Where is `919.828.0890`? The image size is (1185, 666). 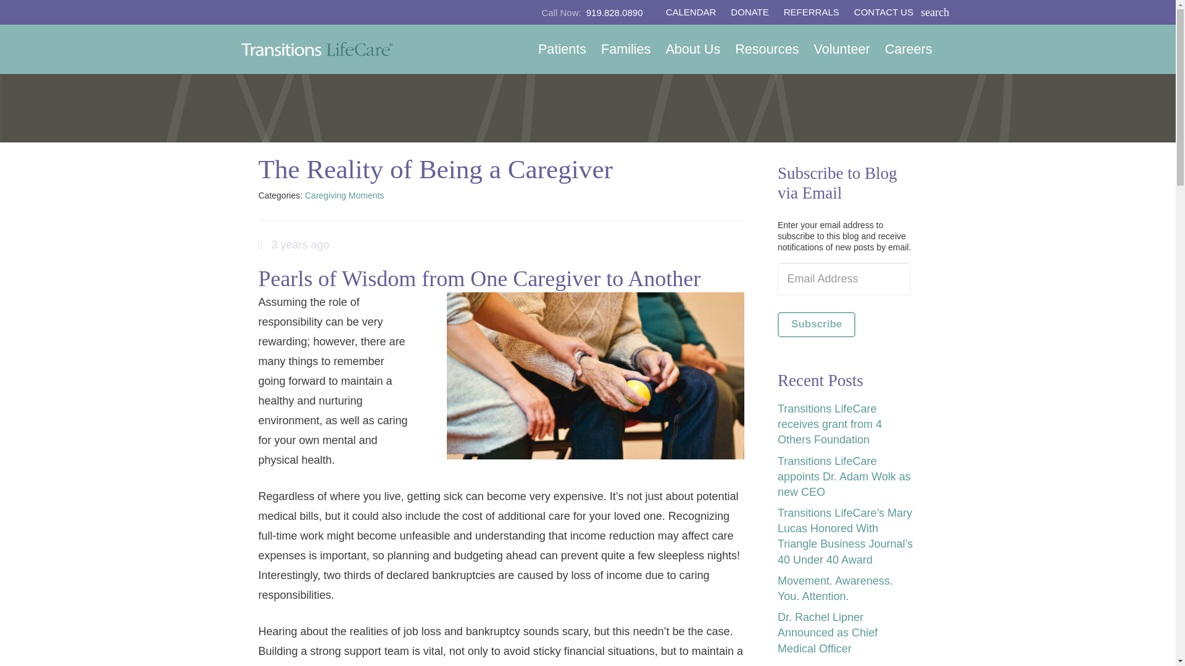 919.828.0890 is located at coordinates (592, 12).